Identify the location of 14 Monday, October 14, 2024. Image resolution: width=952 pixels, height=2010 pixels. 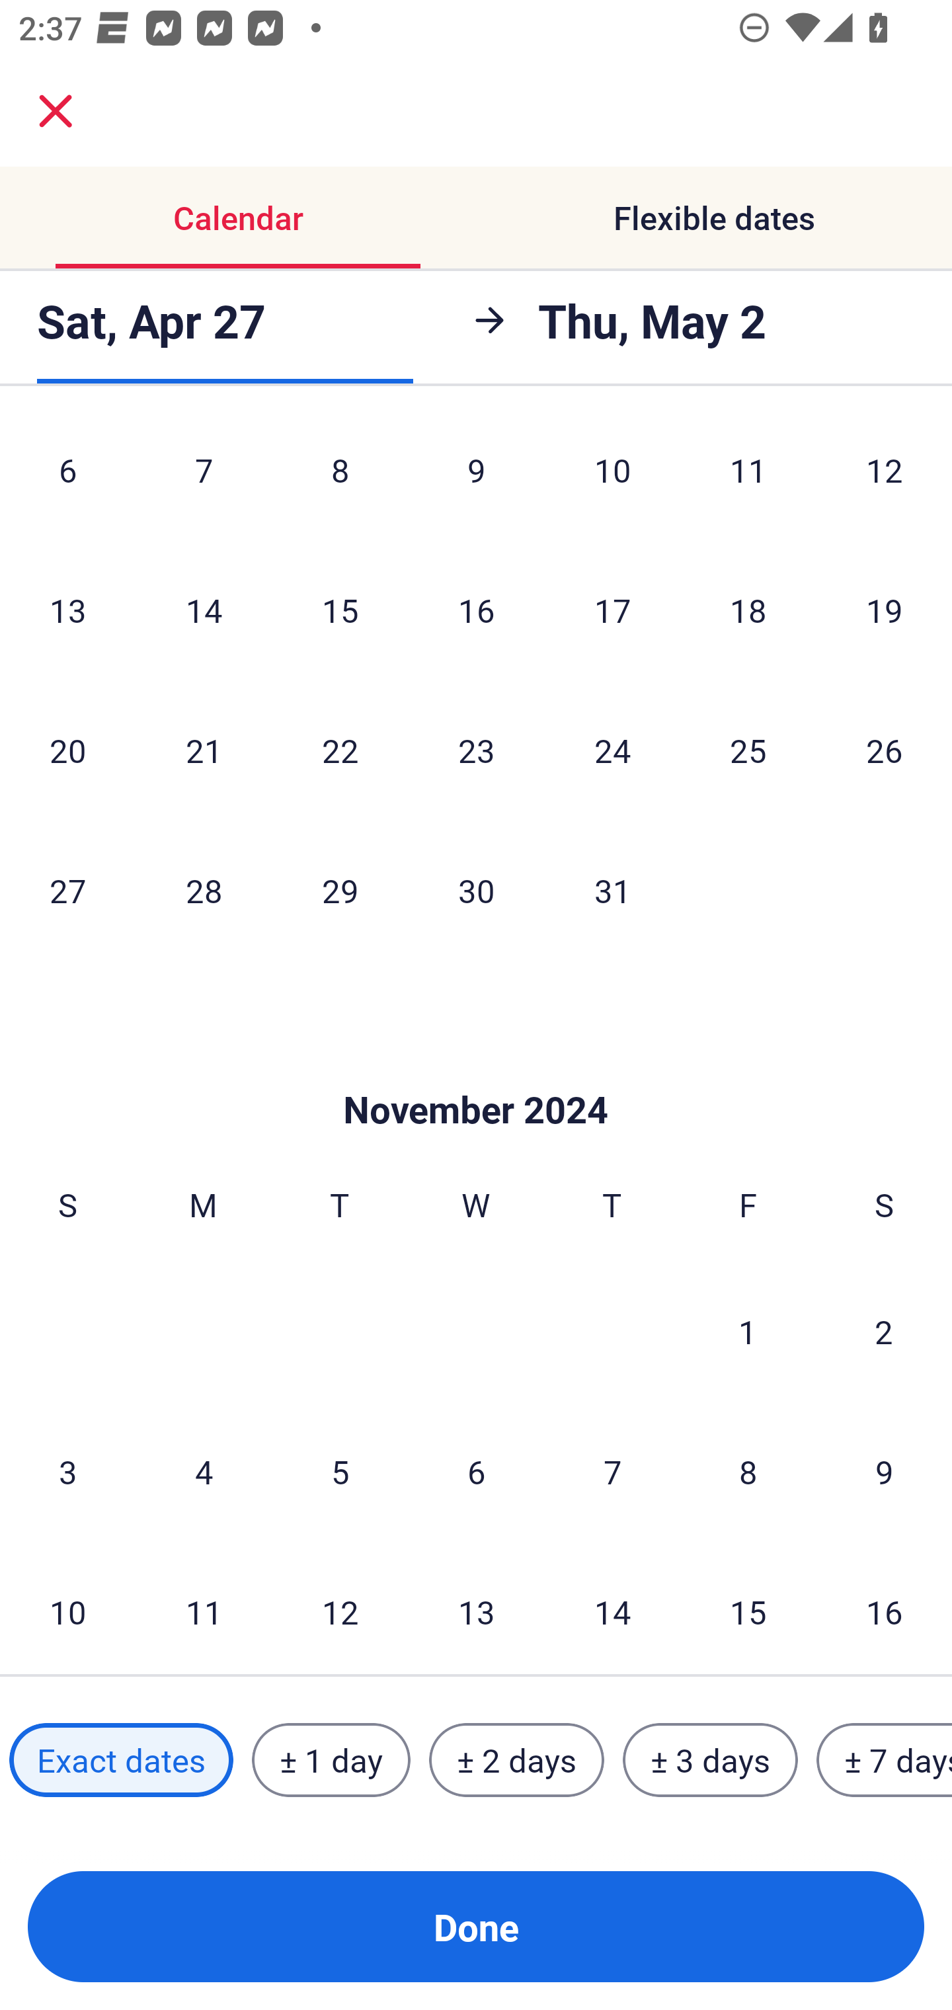
(204, 610).